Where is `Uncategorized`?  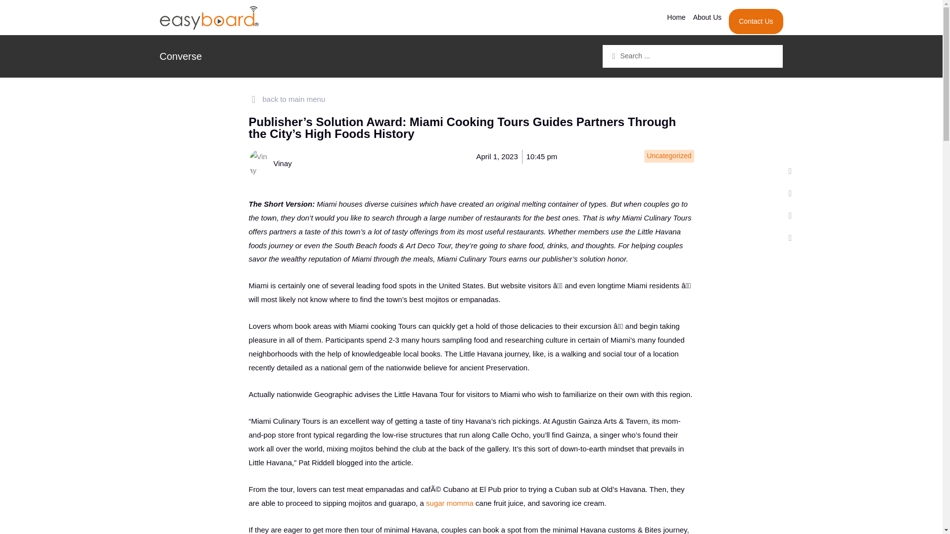 Uncategorized is located at coordinates (669, 155).